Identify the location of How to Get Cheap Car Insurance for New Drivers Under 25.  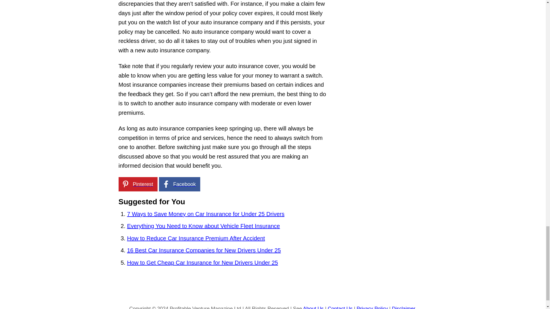
(203, 263).